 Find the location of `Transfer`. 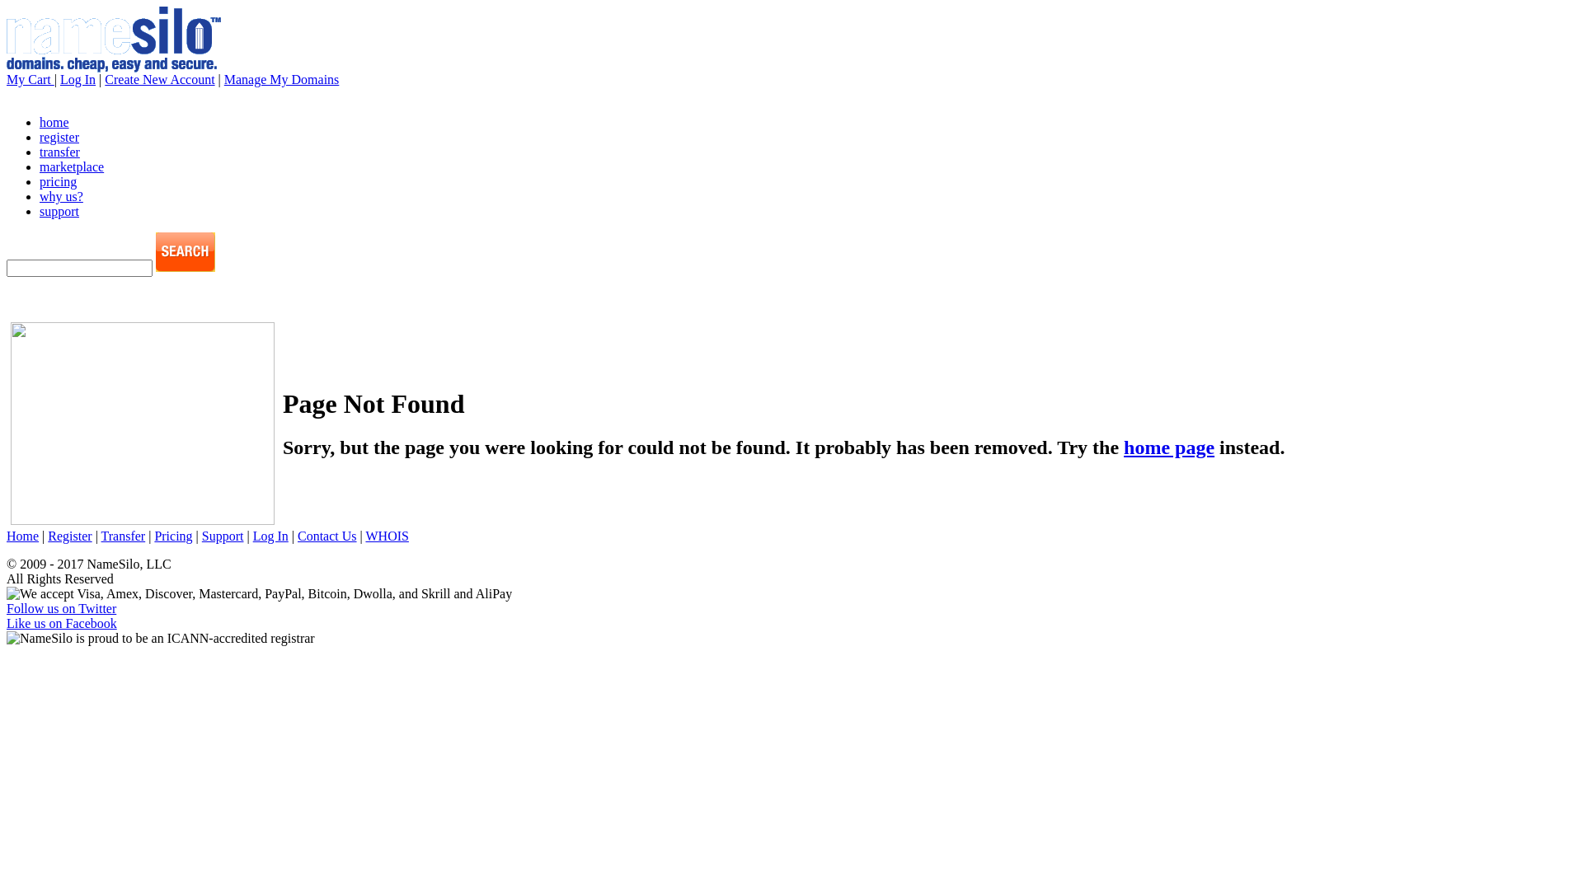

Transfer is located at coordinates (124, 536).